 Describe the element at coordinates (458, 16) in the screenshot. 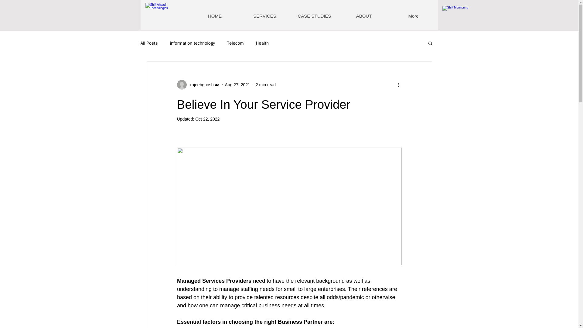

I see `Shift Ahead Monitoring` at that location.